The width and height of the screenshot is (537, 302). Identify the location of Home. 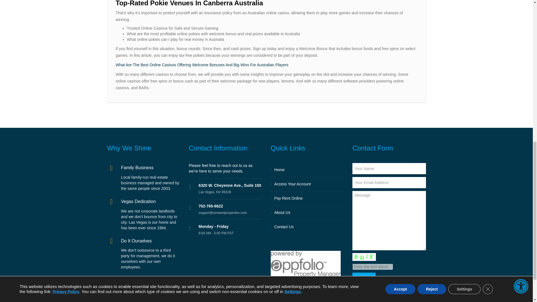
(307, 170).